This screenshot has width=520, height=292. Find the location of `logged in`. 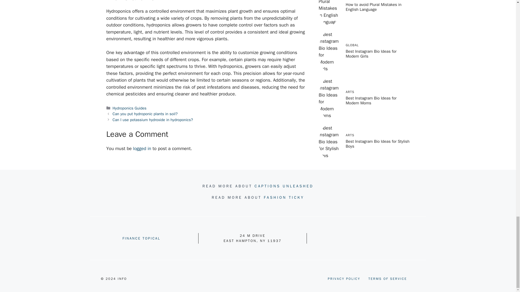

logged in is located at coordinates (142, 148).